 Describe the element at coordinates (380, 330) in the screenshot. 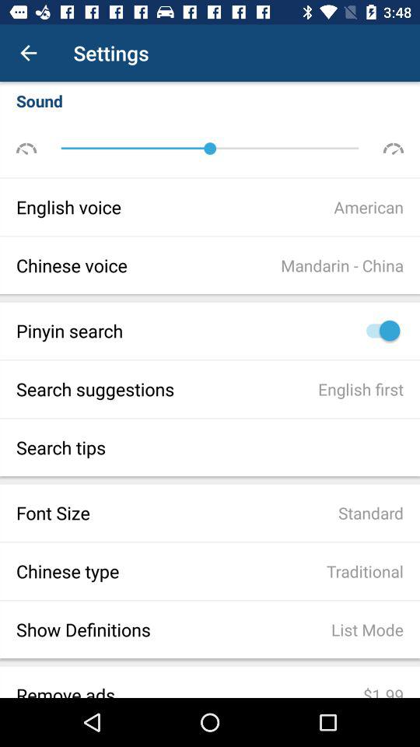

I see `toggle pinyin option` at that location.